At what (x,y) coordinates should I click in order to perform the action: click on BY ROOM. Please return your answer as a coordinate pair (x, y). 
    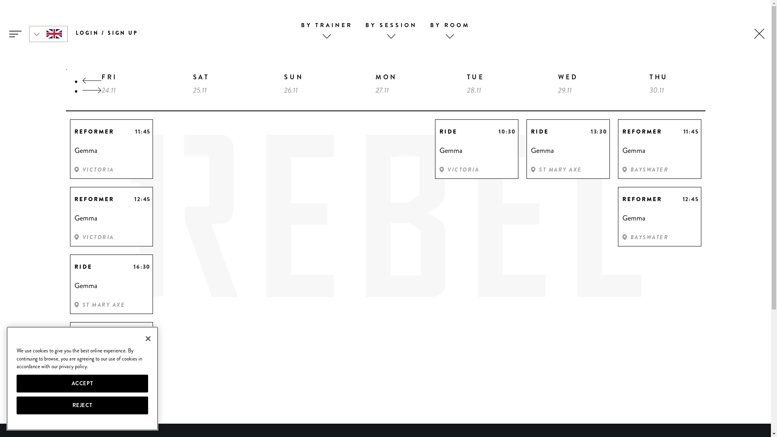
    Looking at the image, I should click on (450, 25).